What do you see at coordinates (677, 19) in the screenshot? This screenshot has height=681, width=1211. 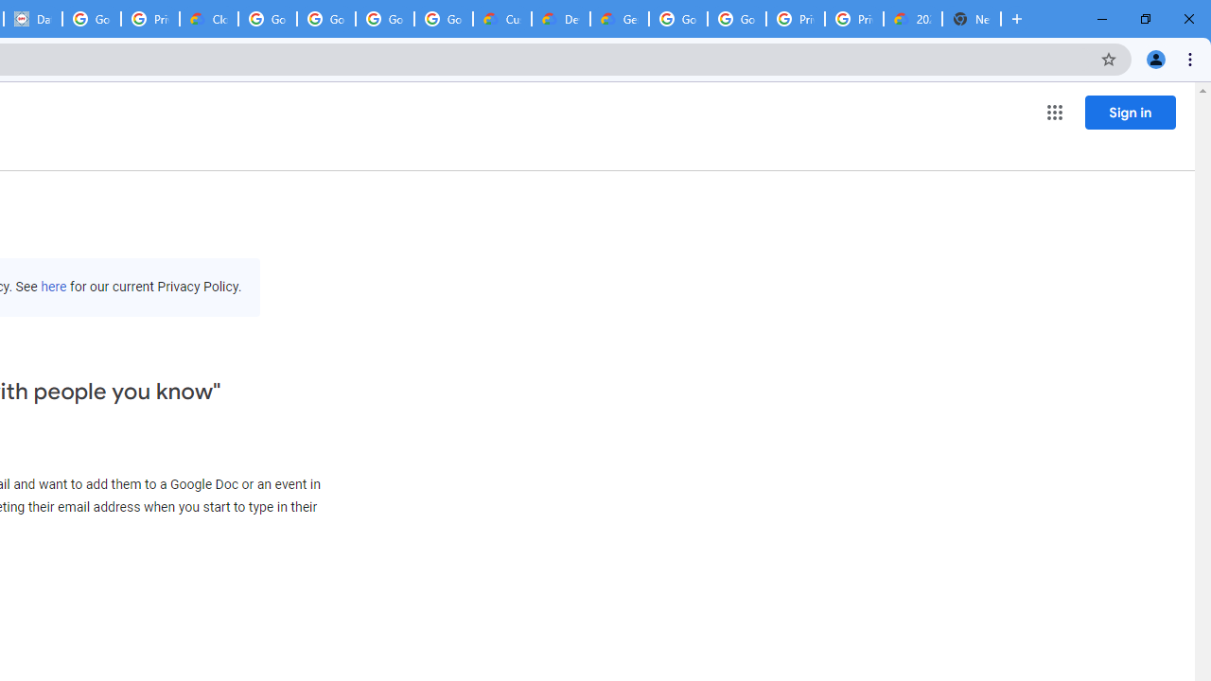 I see `Google Cloud Platform` at bounding box center [677, 19].